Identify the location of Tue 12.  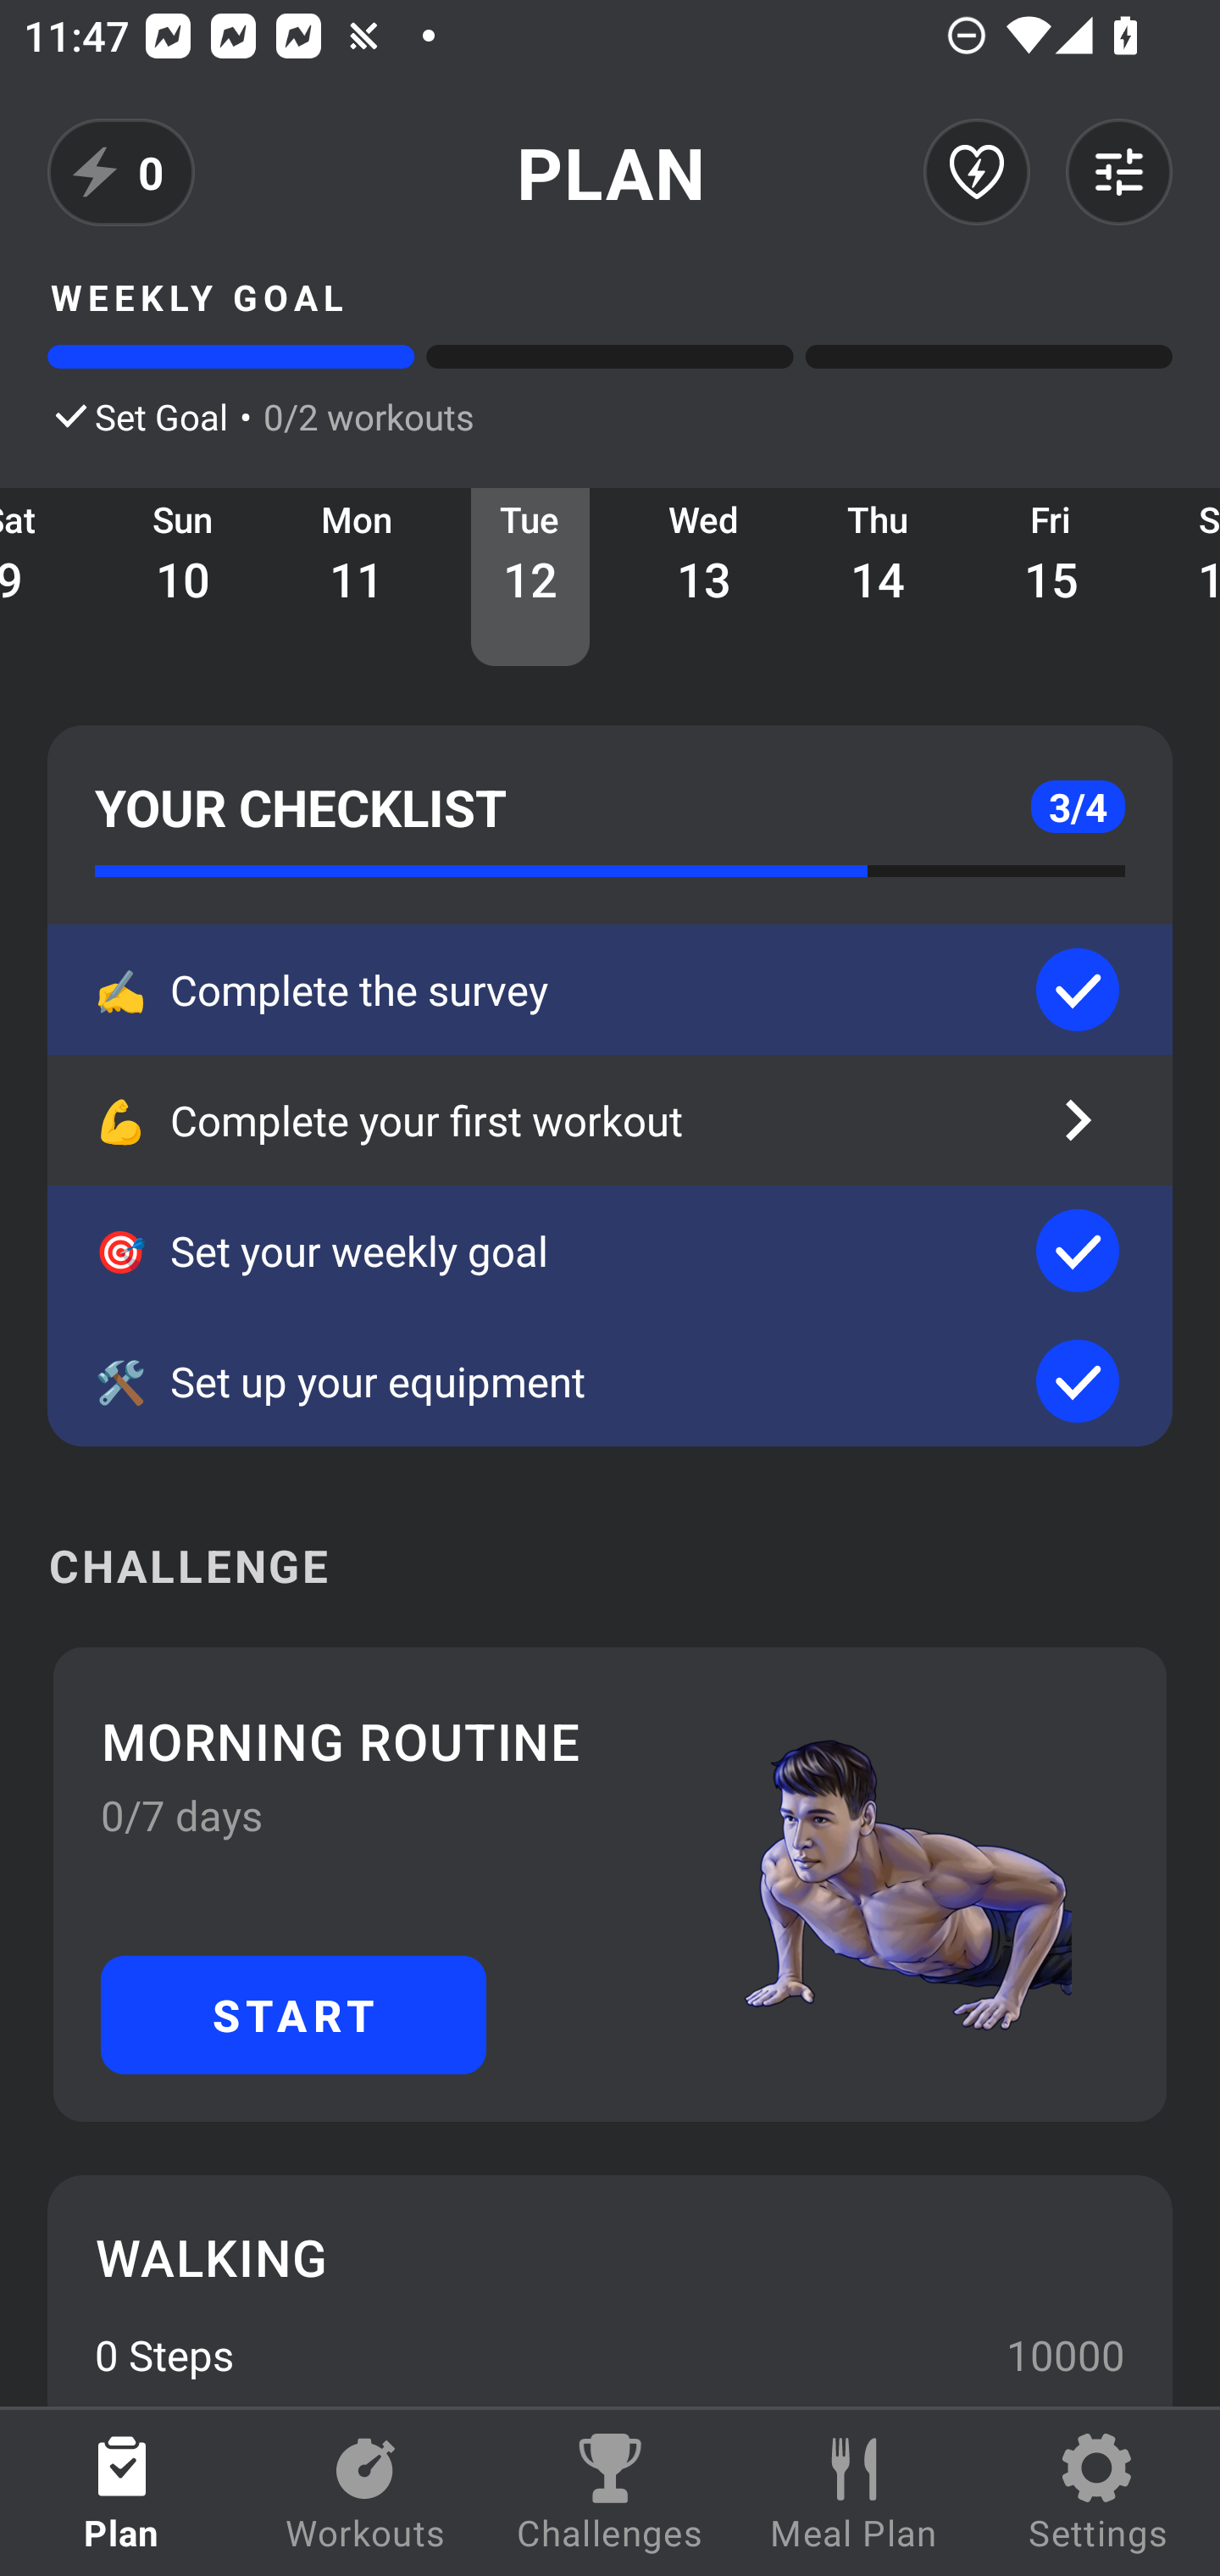
(530, 576).